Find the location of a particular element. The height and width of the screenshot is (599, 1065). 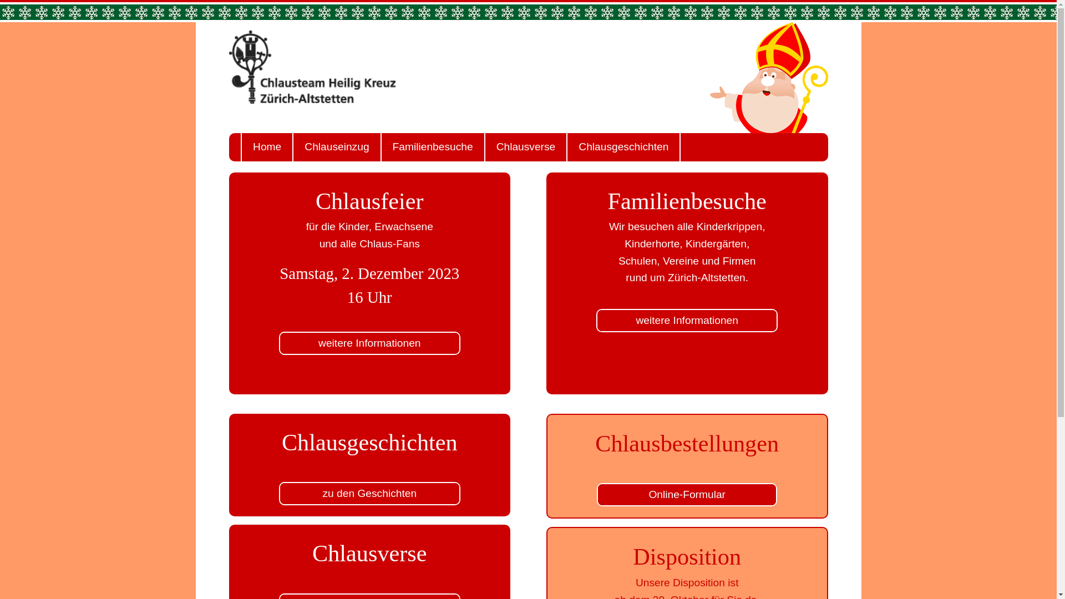

Familienbesuche is located at coordinates (433, 148).